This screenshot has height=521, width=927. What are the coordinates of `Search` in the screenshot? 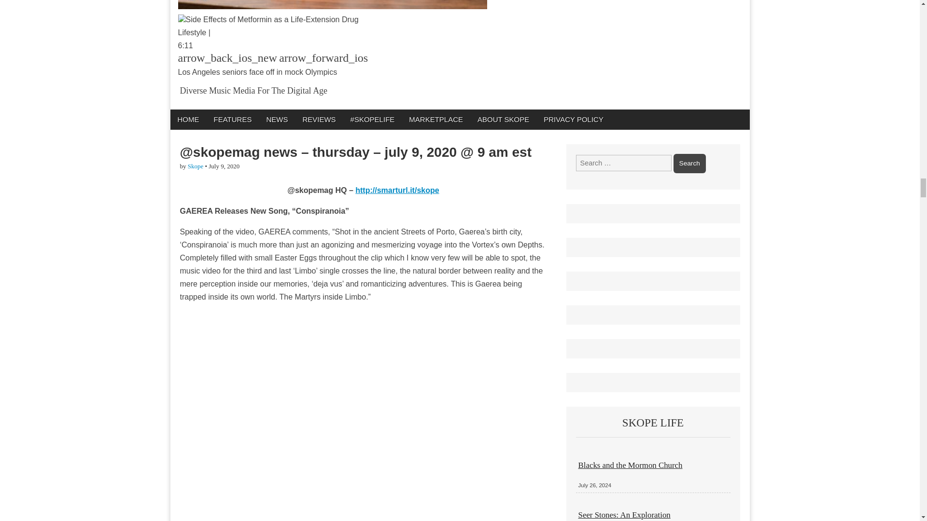 It's located at (689, 163).